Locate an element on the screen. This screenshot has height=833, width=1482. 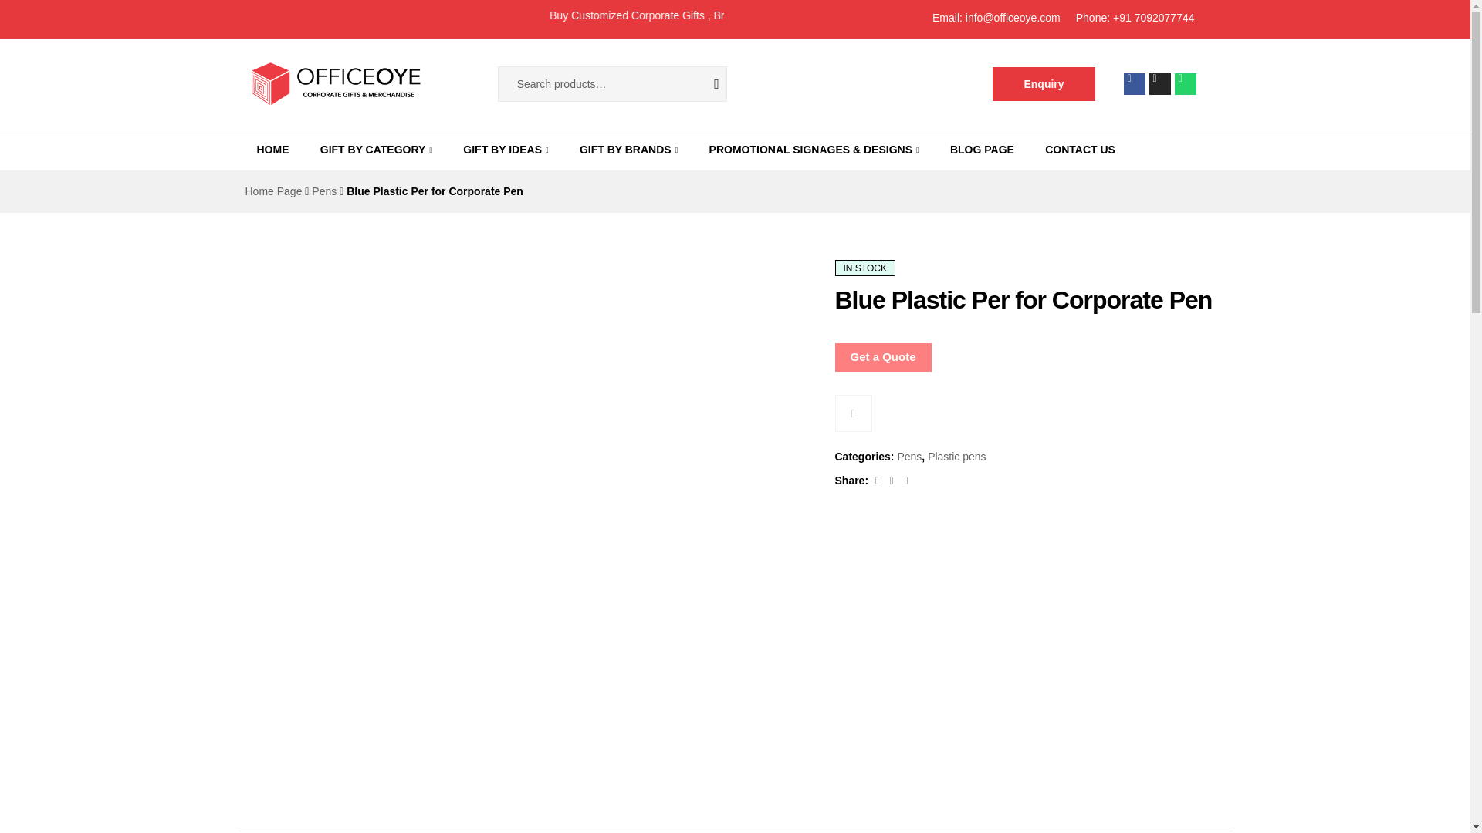
Share on Twitter is located at coordinates (894, 480).